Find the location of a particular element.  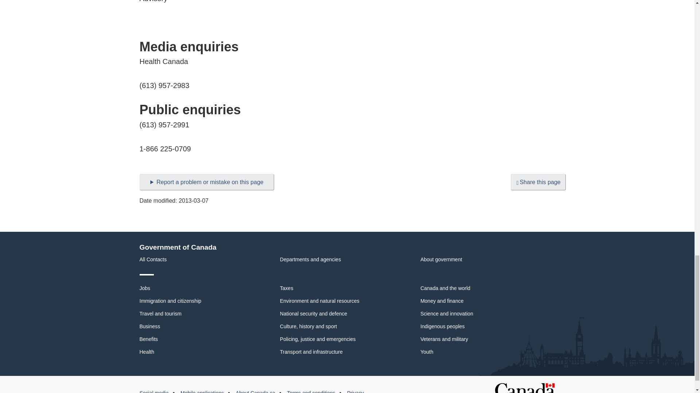

Taxes is located at coordinates (287, 288).